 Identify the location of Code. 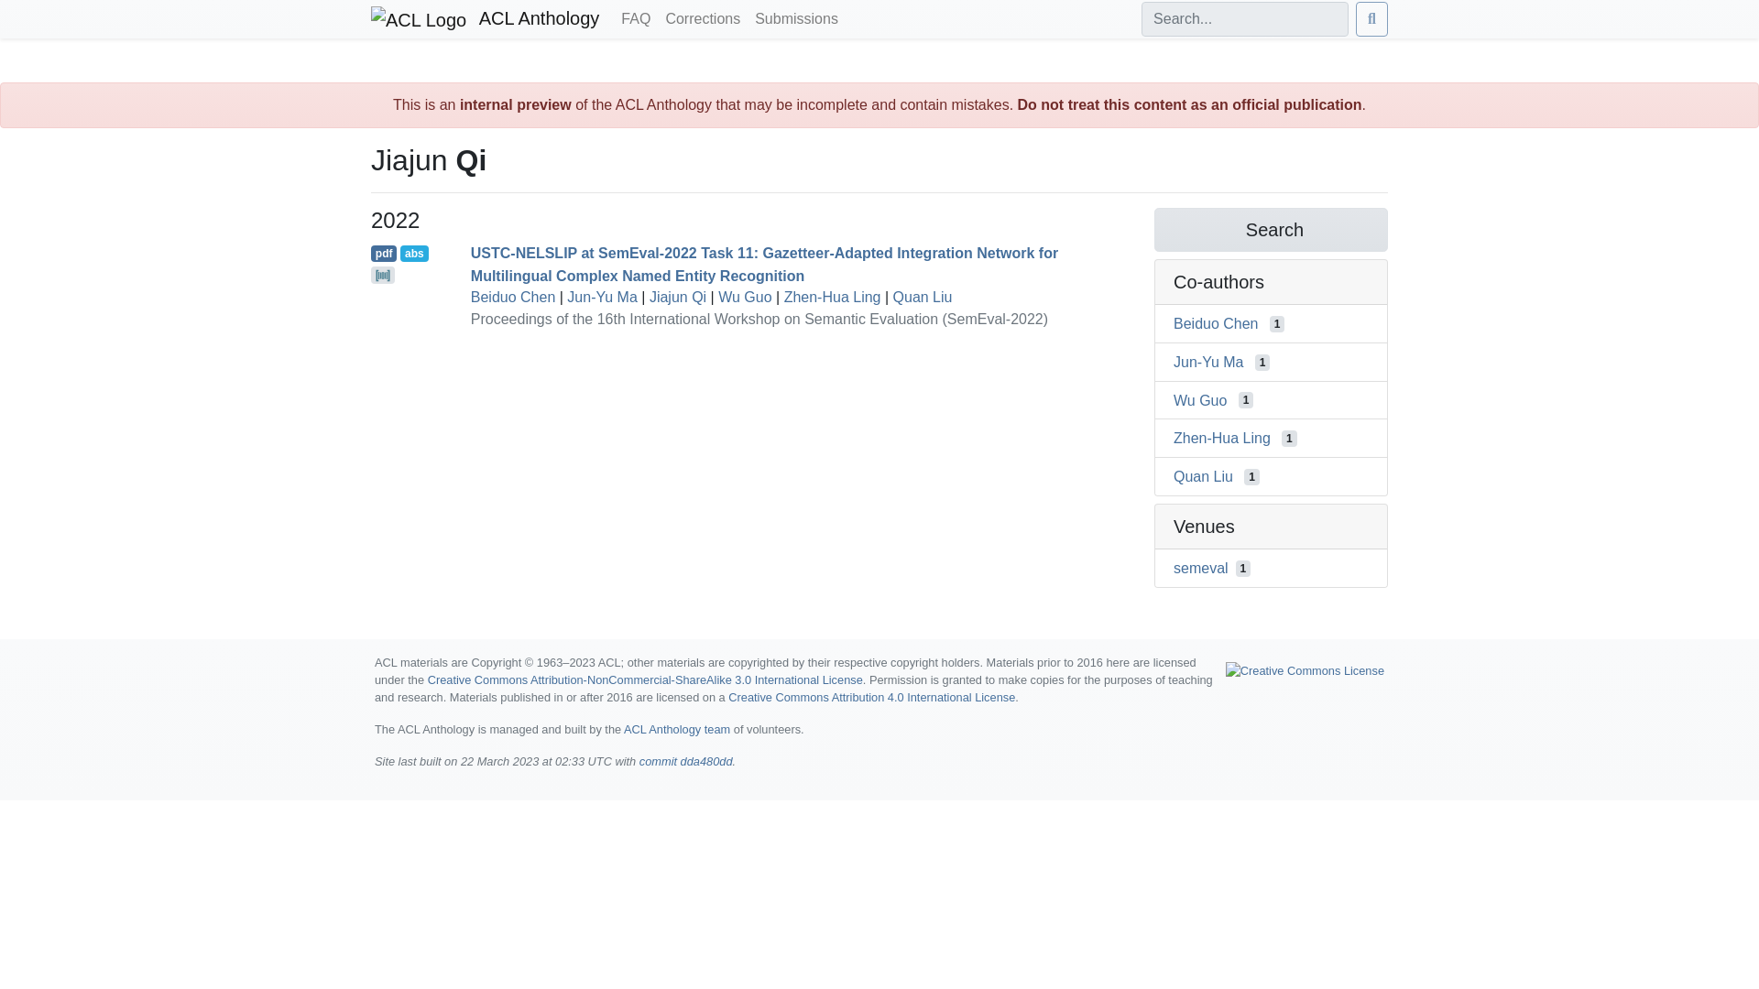
(383, 275).